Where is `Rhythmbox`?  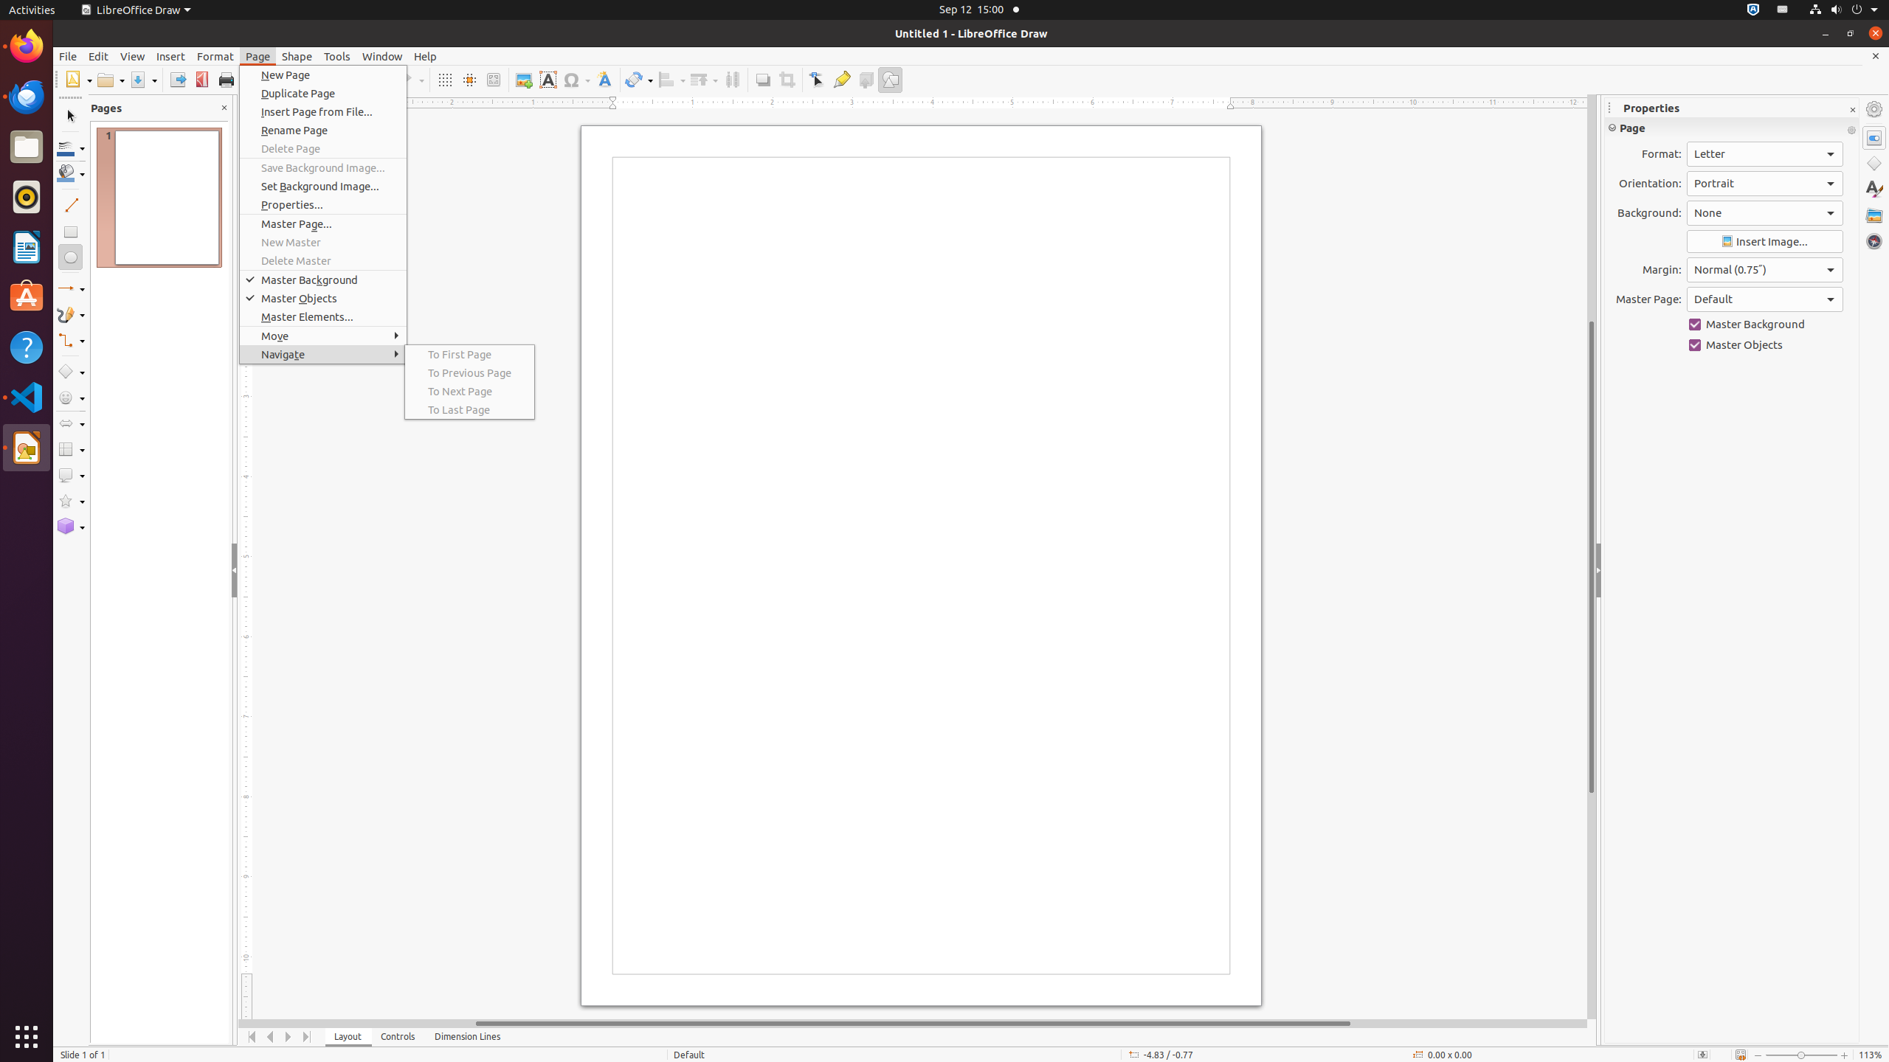
Rhythmbox is located at coordinates (27, 197).